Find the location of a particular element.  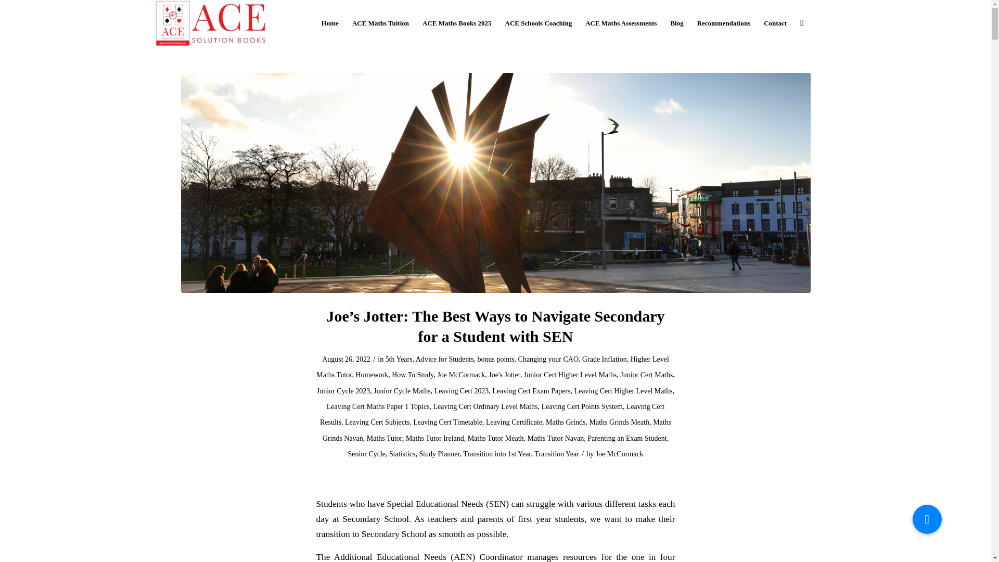

How To Study is located at coordinates (412, 375).